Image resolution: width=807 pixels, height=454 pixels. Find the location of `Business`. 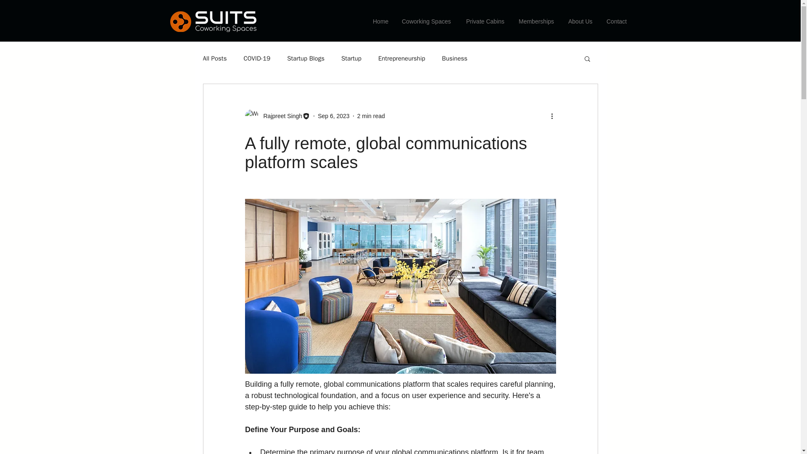

Business is located at coordinates (455, 58).